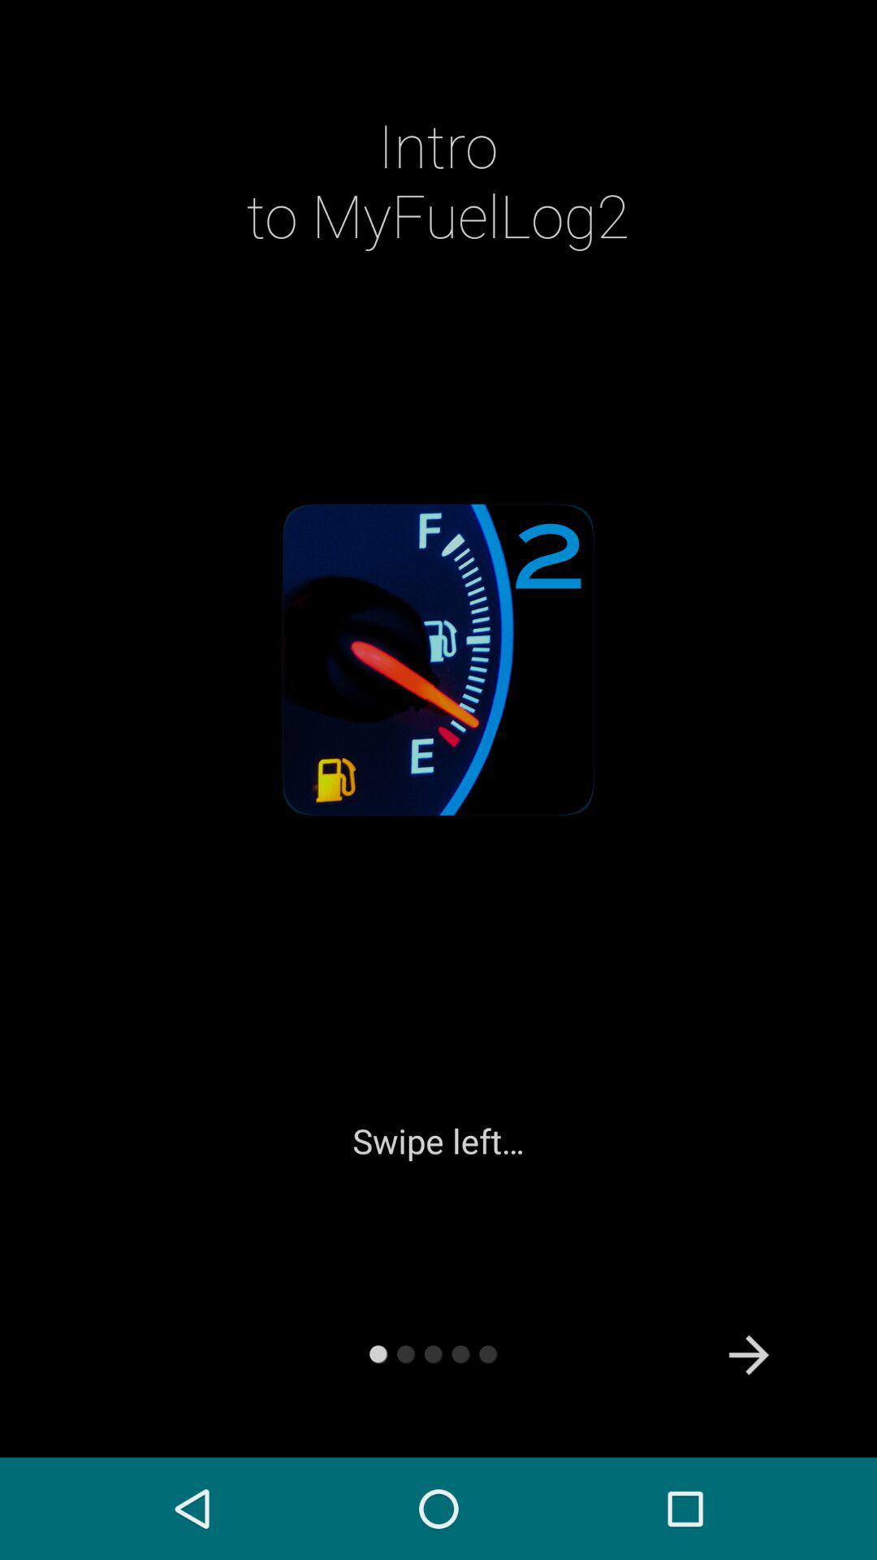  Describe the element at coordinates (749, 1355) in the screenshot. I see `tap icon at the bottom right corner` at that location.